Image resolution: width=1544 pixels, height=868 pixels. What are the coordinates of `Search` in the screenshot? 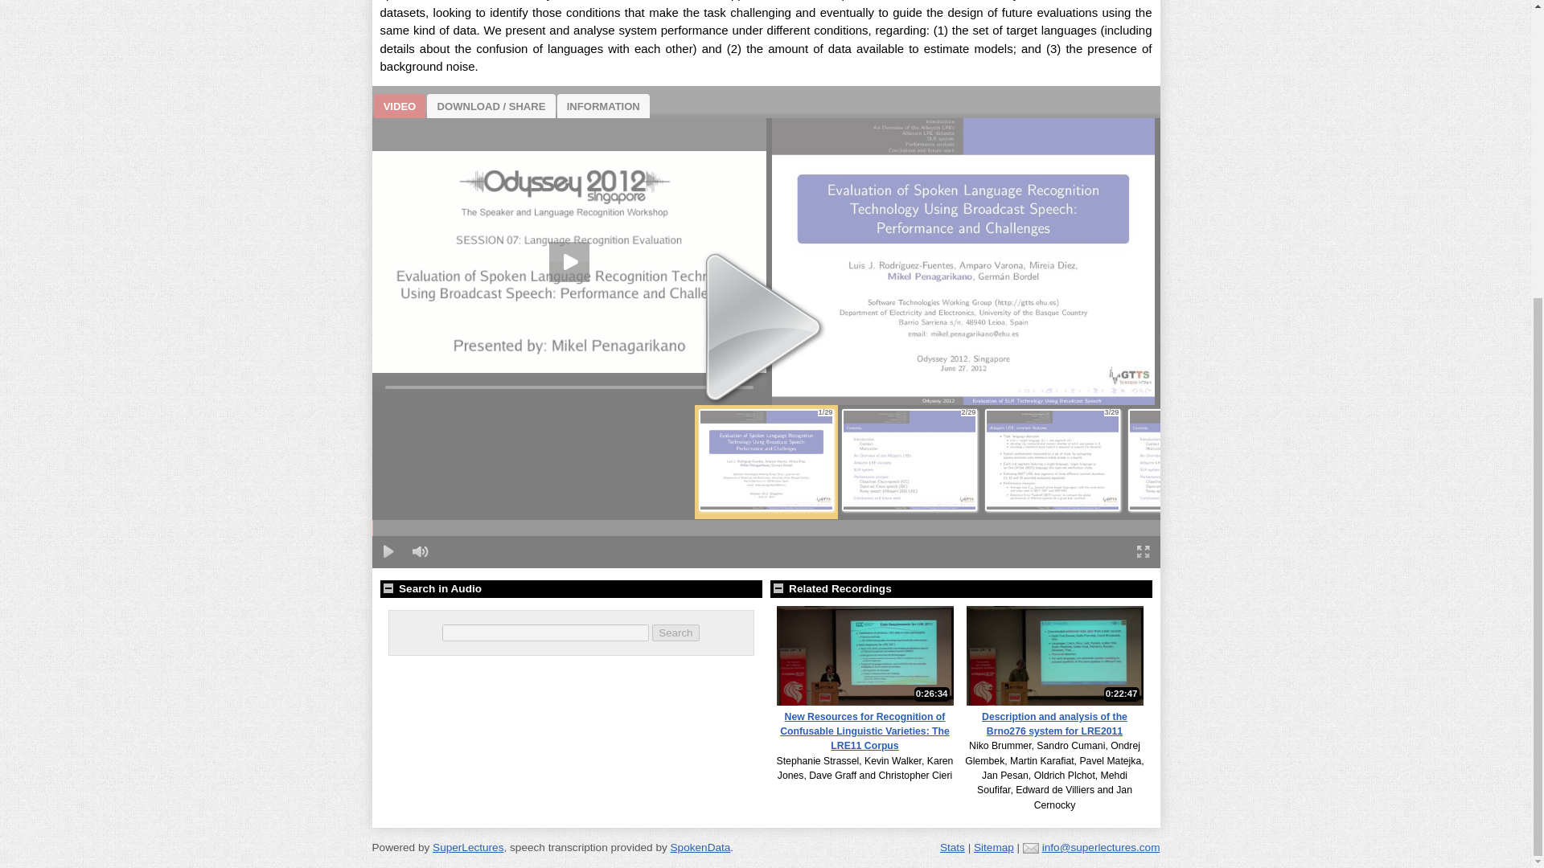 It's located at (675, 633).